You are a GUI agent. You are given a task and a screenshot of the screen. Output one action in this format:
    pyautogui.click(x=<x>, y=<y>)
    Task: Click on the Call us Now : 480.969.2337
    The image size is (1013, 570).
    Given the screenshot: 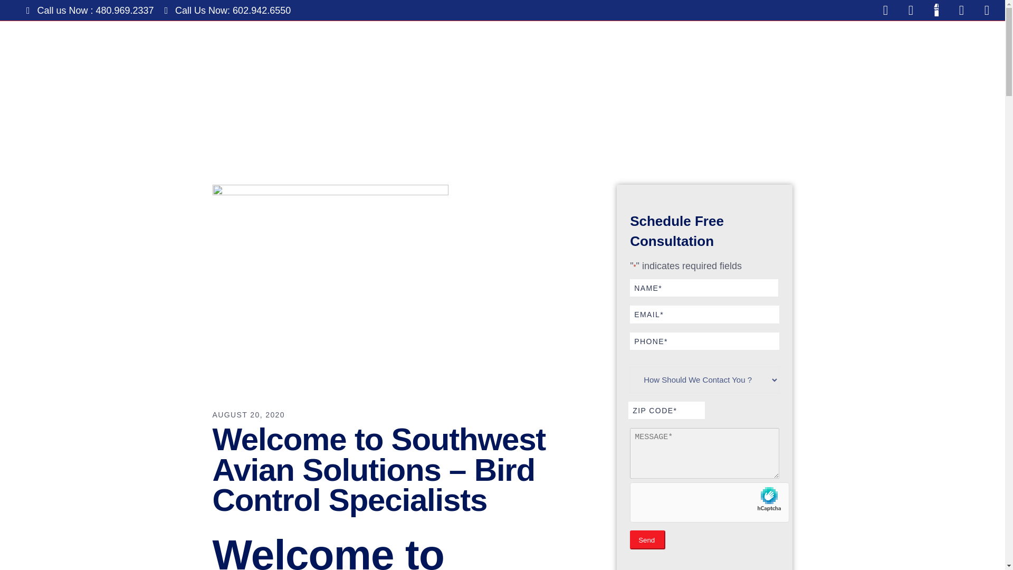 What is the action you would take?
    pyautogui.click(x=90, y=9)
    